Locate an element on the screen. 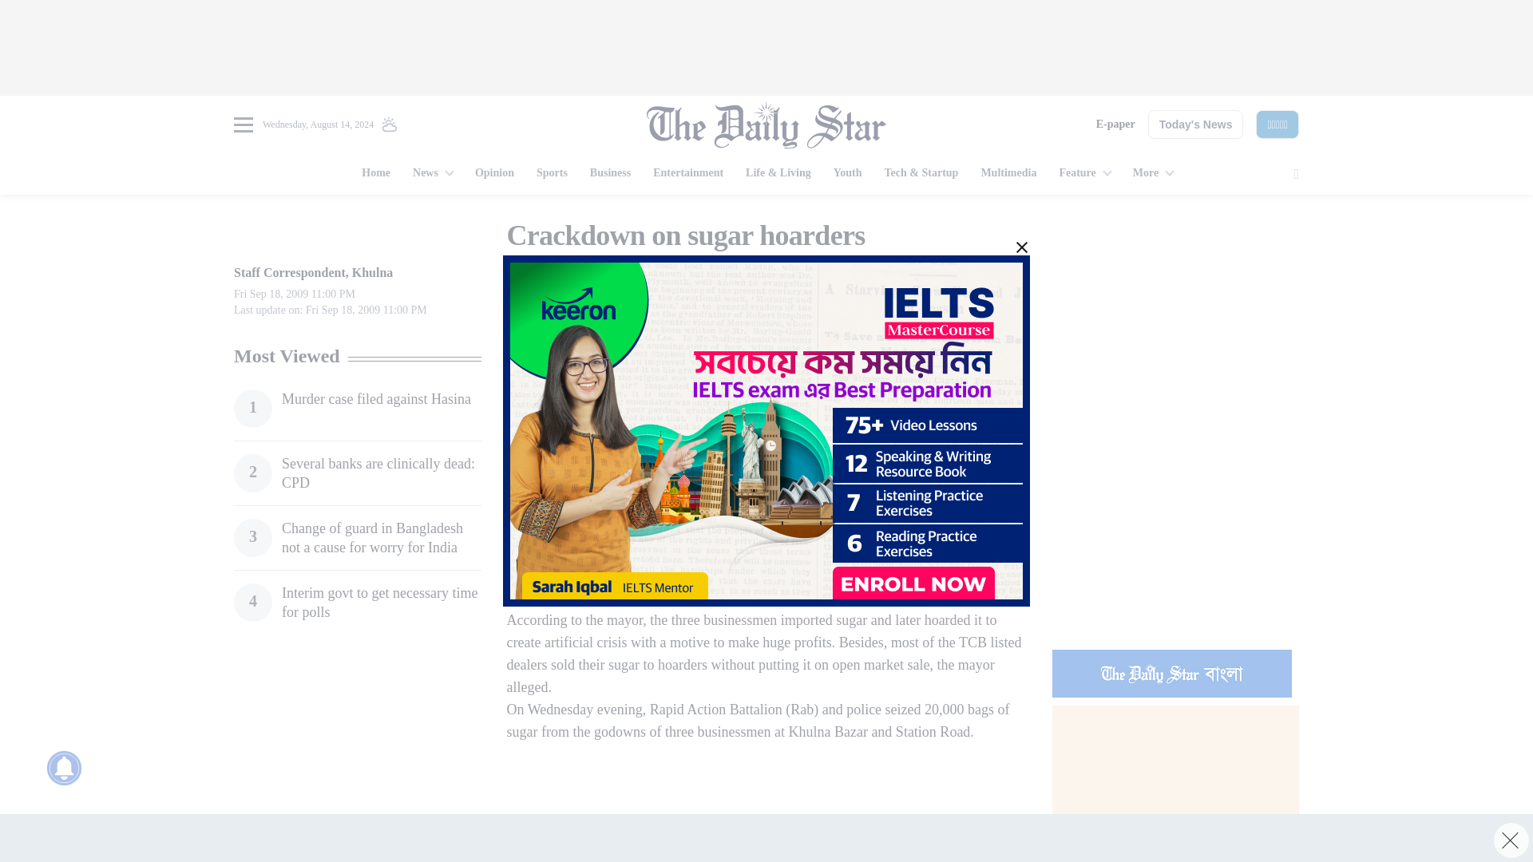 This screenshot has height=862, width=1533. Business is located at coordinates (610, 174).